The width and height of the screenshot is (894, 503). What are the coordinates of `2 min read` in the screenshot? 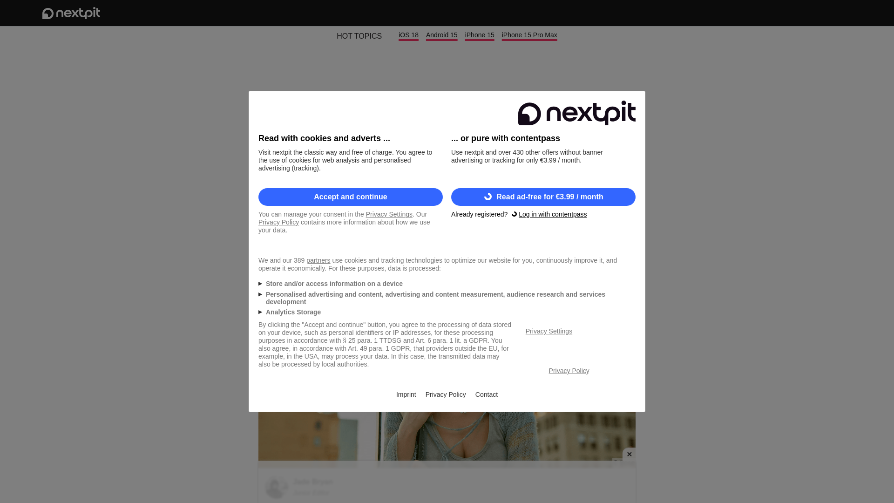 It's located at (278, 244).